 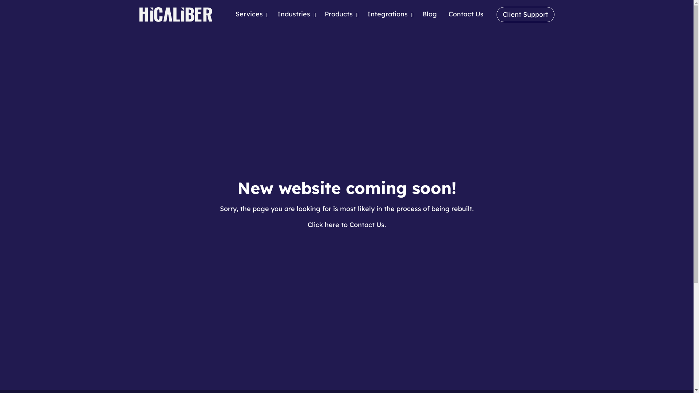 I want to click on Industries, so click(x=295, y=14).